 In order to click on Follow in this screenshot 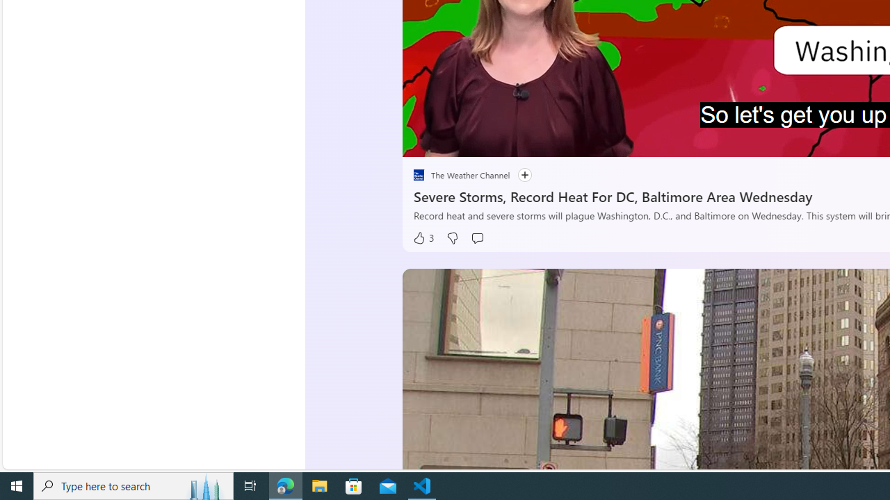, I will do `click(517, 175)`.